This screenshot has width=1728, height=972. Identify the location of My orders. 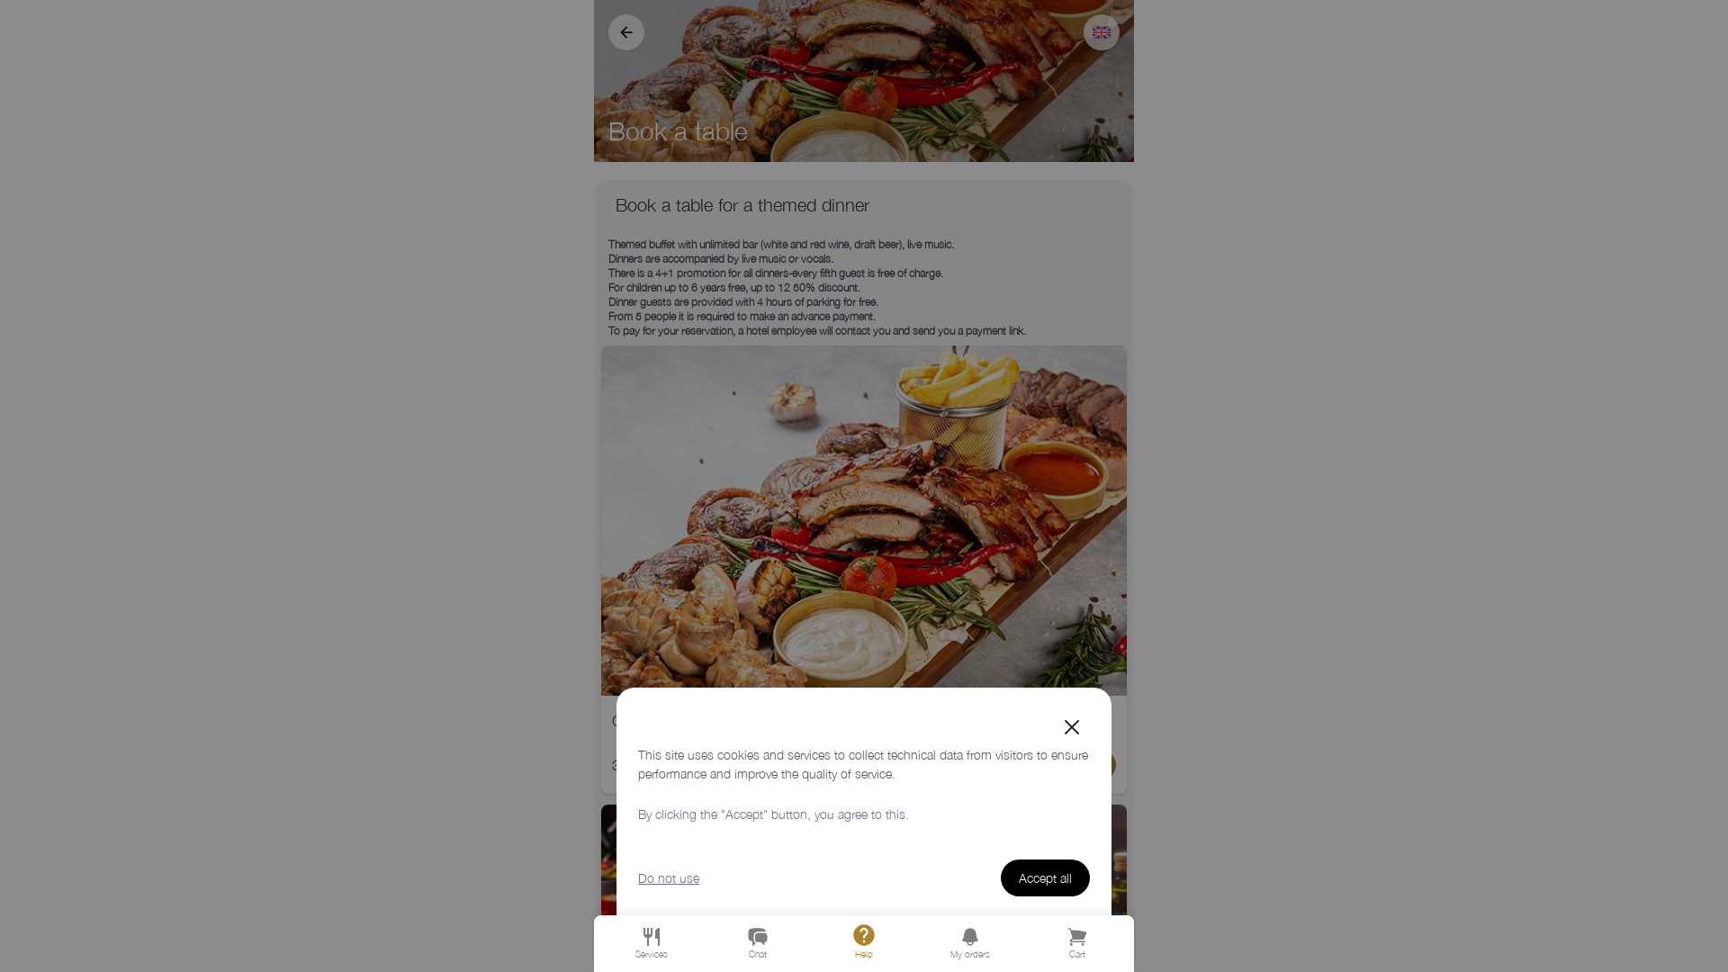
(970, 943).